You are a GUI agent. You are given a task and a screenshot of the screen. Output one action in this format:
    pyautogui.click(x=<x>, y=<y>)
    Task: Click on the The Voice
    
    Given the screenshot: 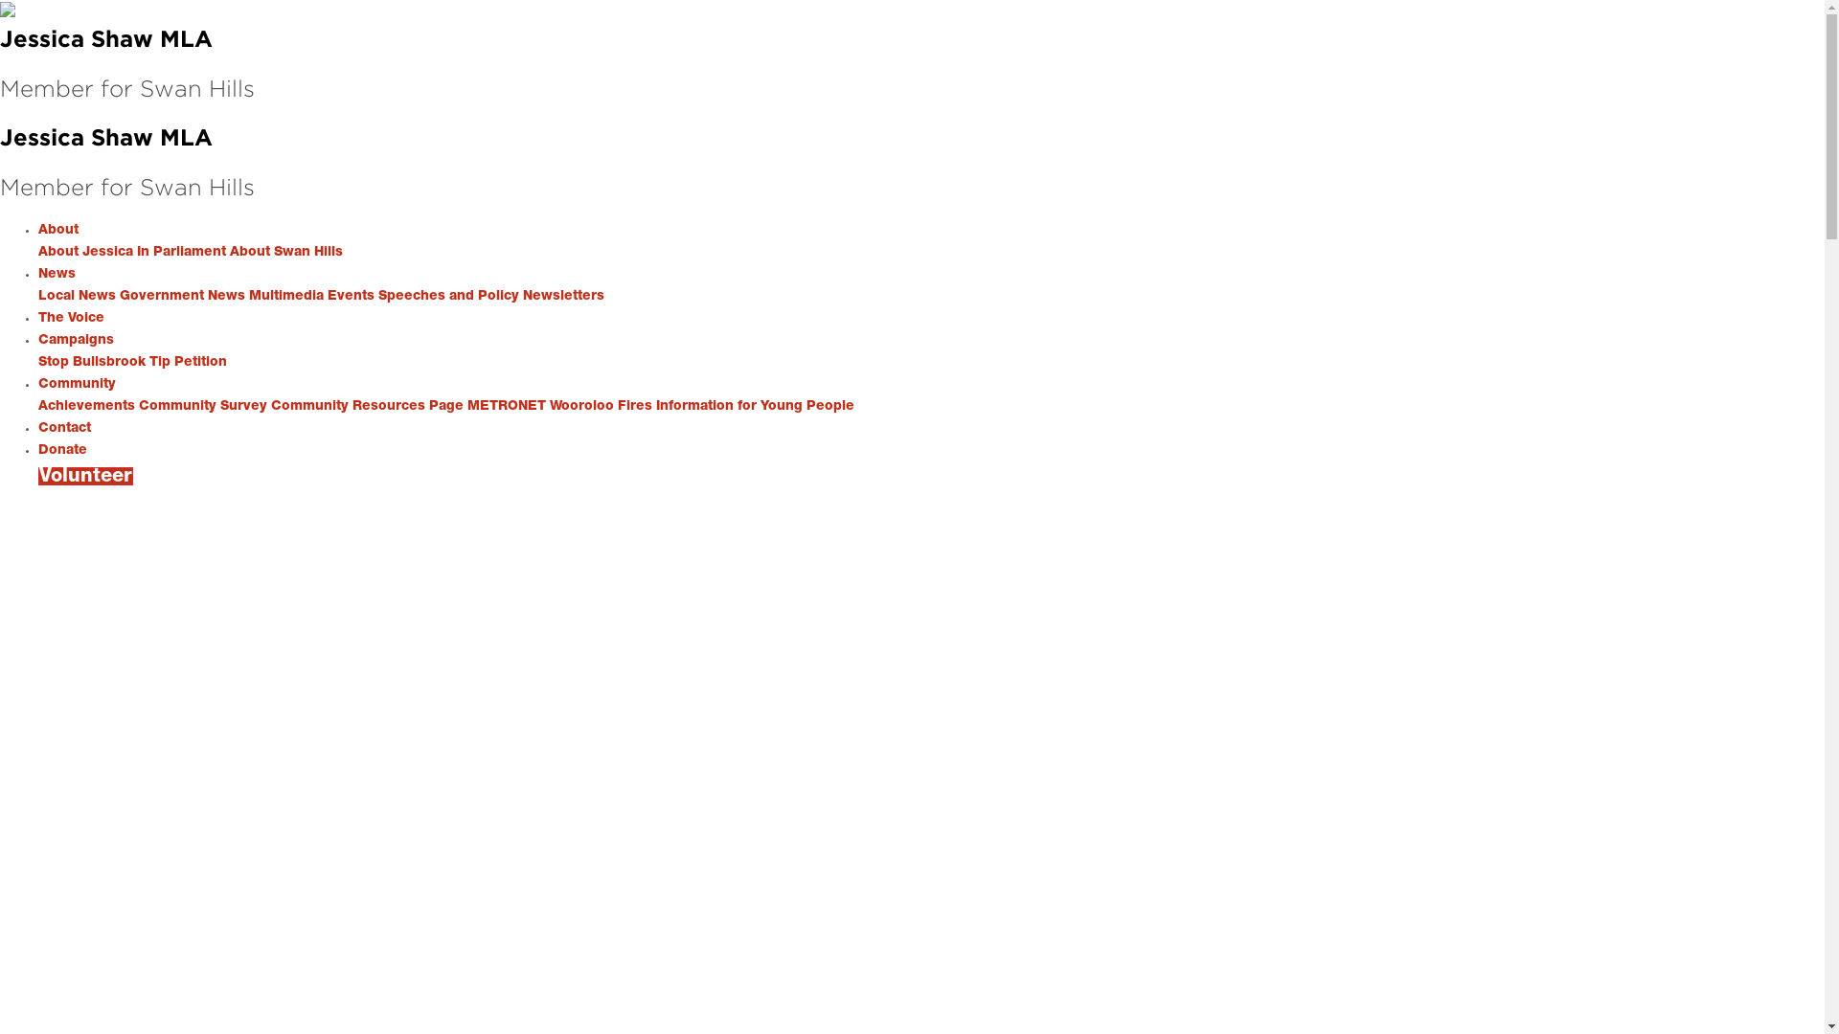 What is the action you would take?
    pyautogui.click(x=71, y=318)
    